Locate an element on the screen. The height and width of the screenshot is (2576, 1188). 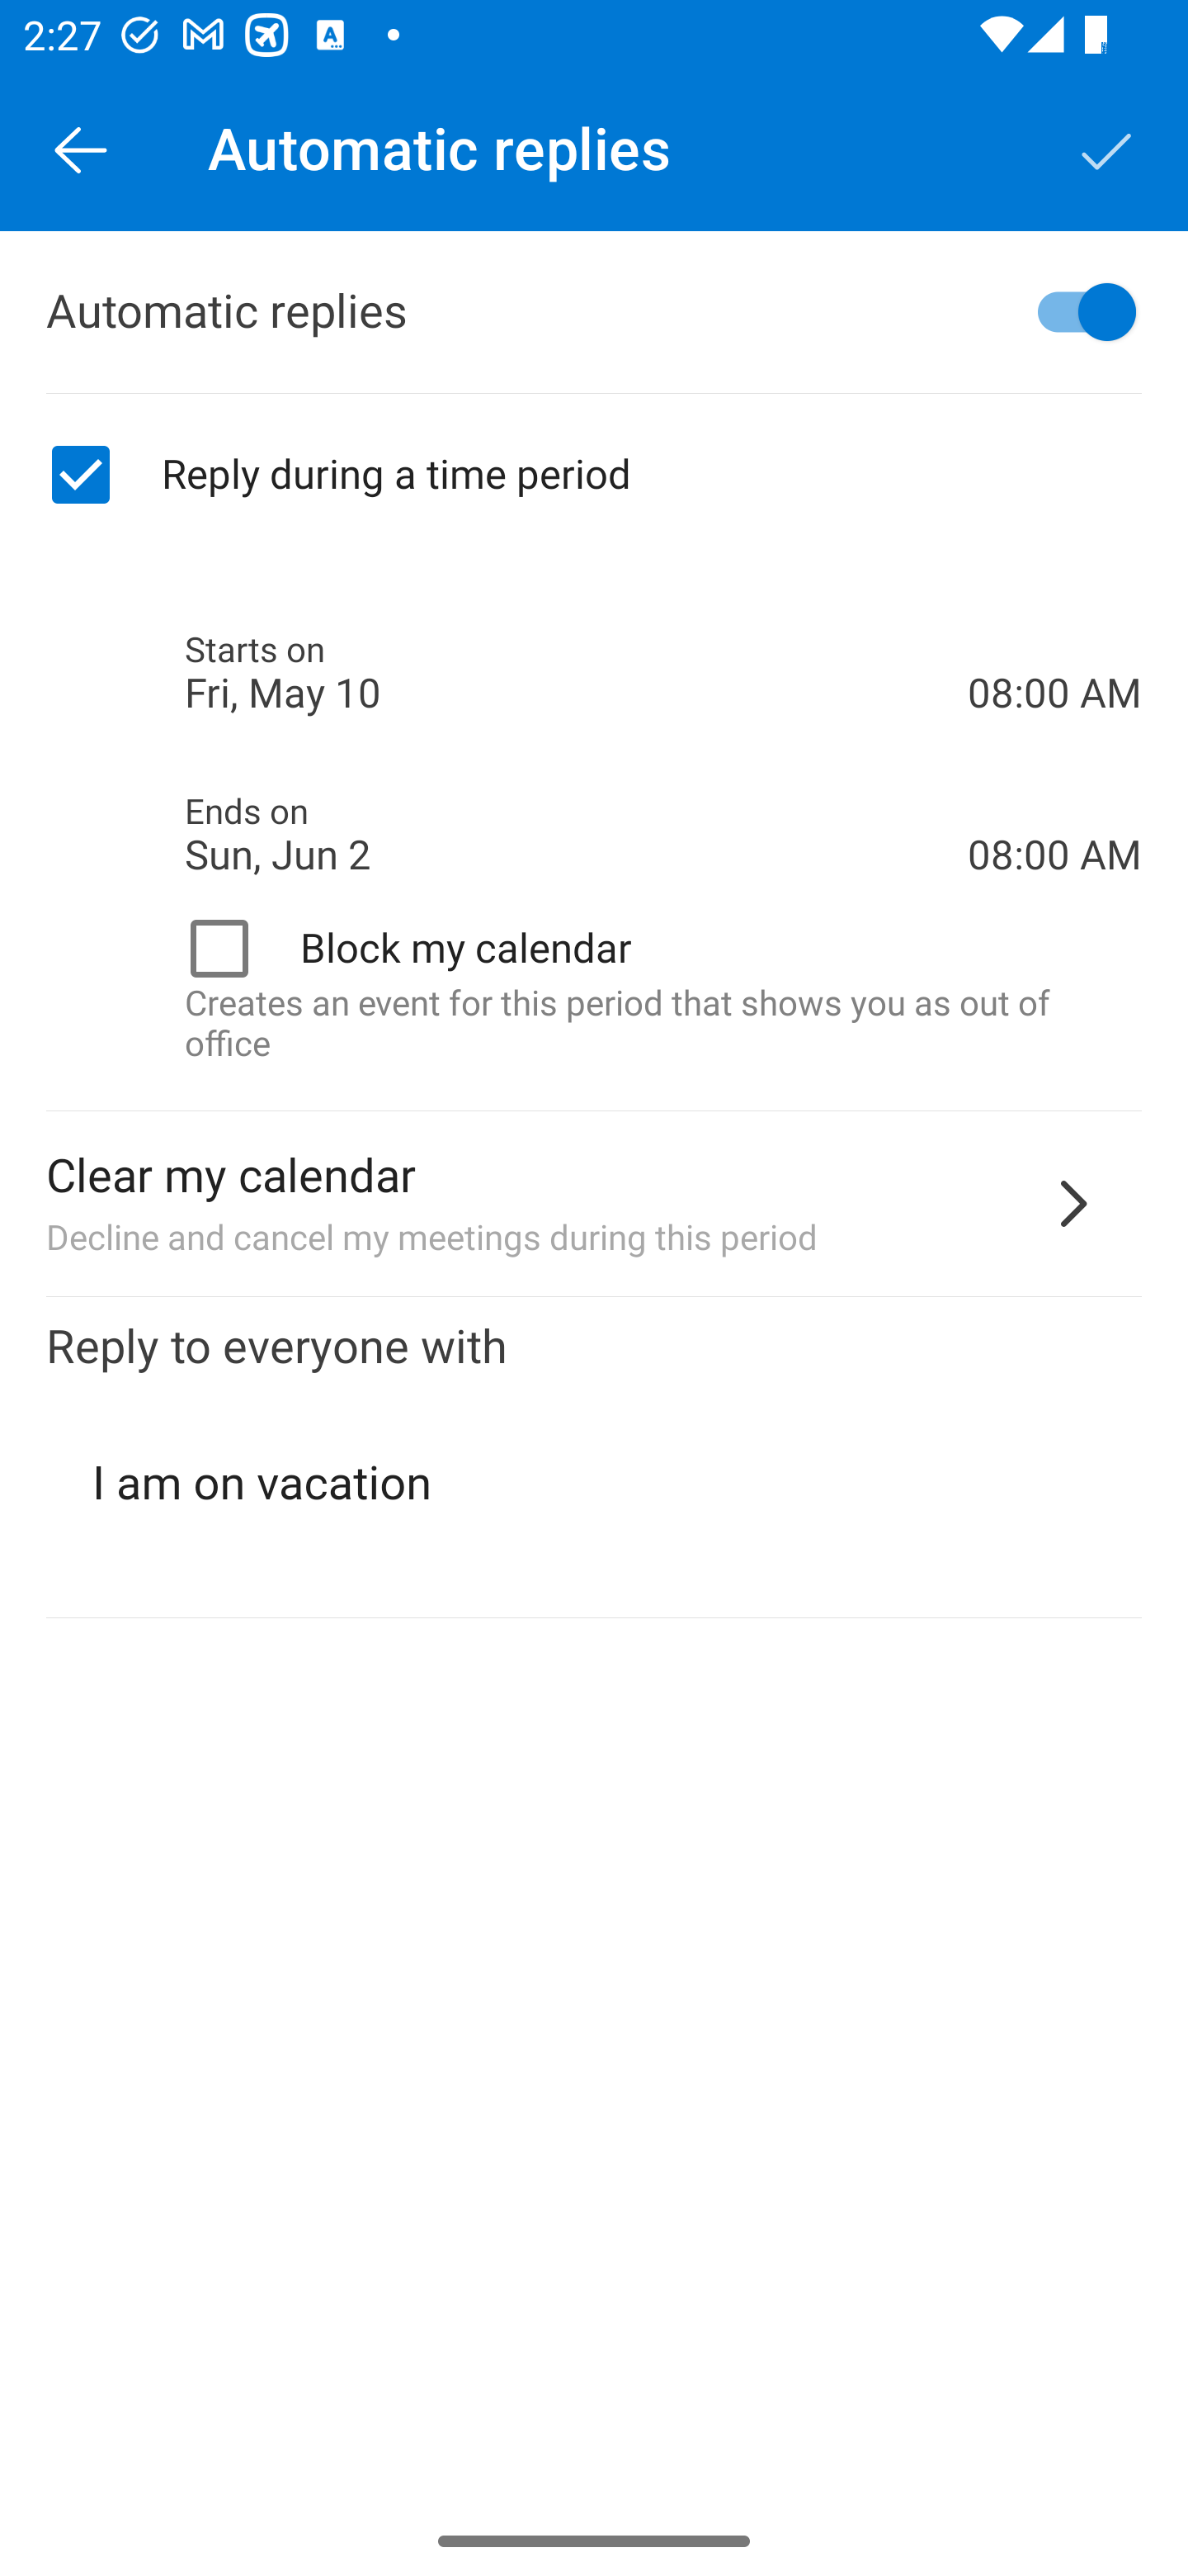
Save is located at coordinates (1107, 149).